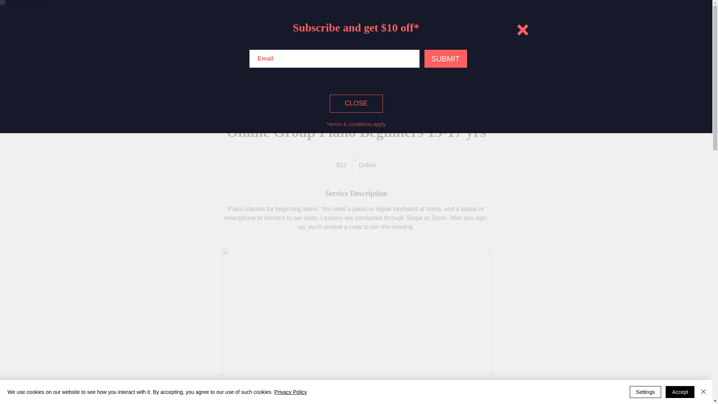 The image size is (718, 404). I want to click on How it Works, so click(359, 52).